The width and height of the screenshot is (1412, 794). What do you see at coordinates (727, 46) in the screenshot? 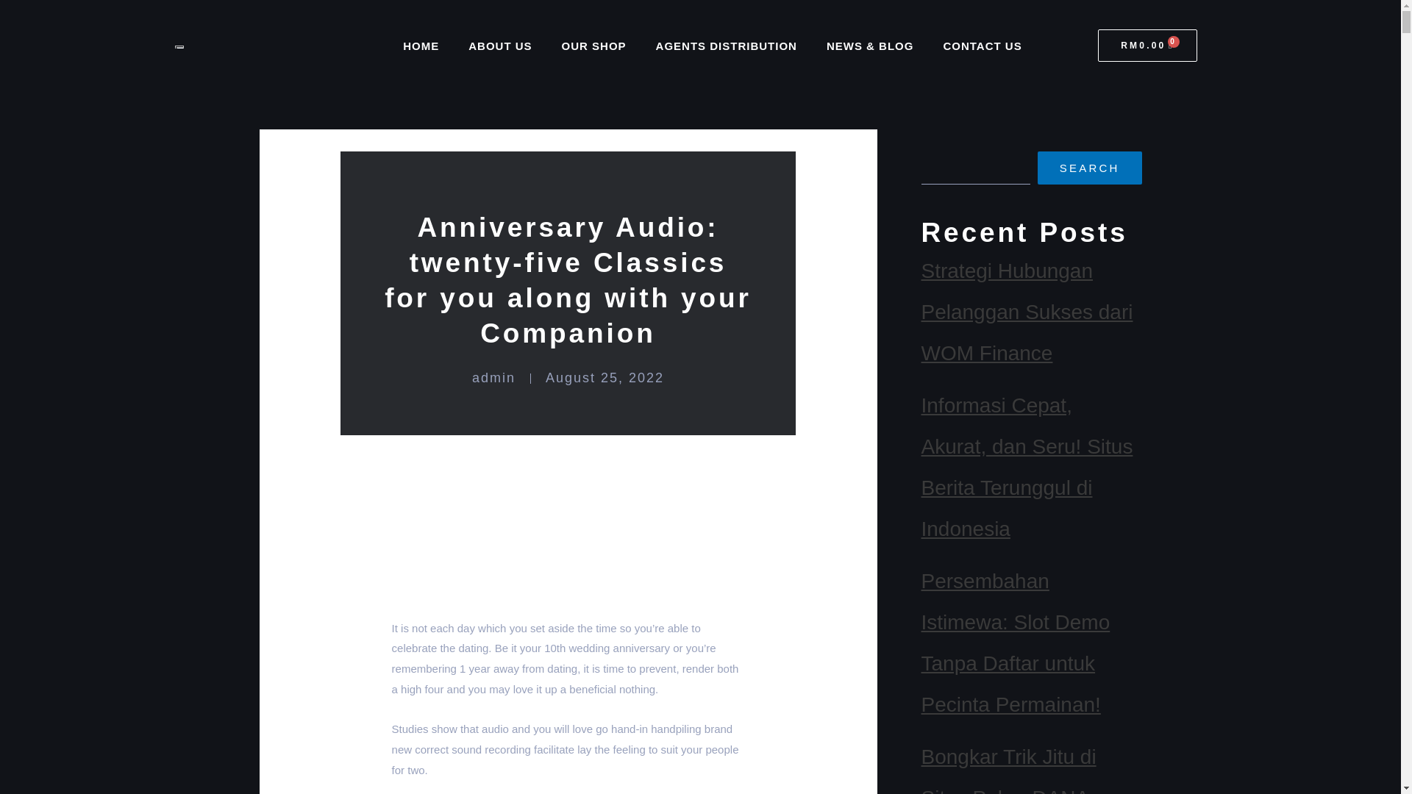
I see `AGENTS DISTRIBUTION` at bounding box center [727, 46].